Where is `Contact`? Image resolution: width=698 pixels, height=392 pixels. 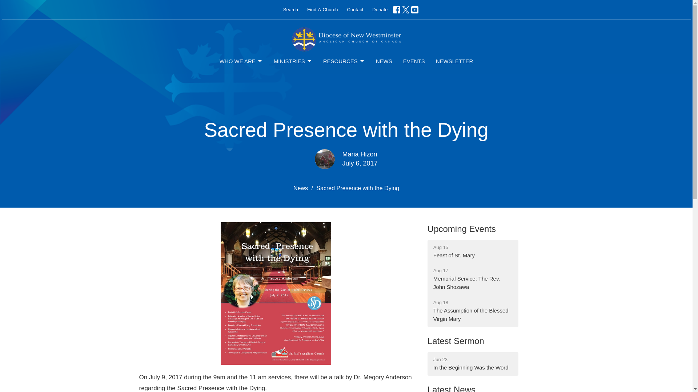
Contact is located at coordinates (355, 9).